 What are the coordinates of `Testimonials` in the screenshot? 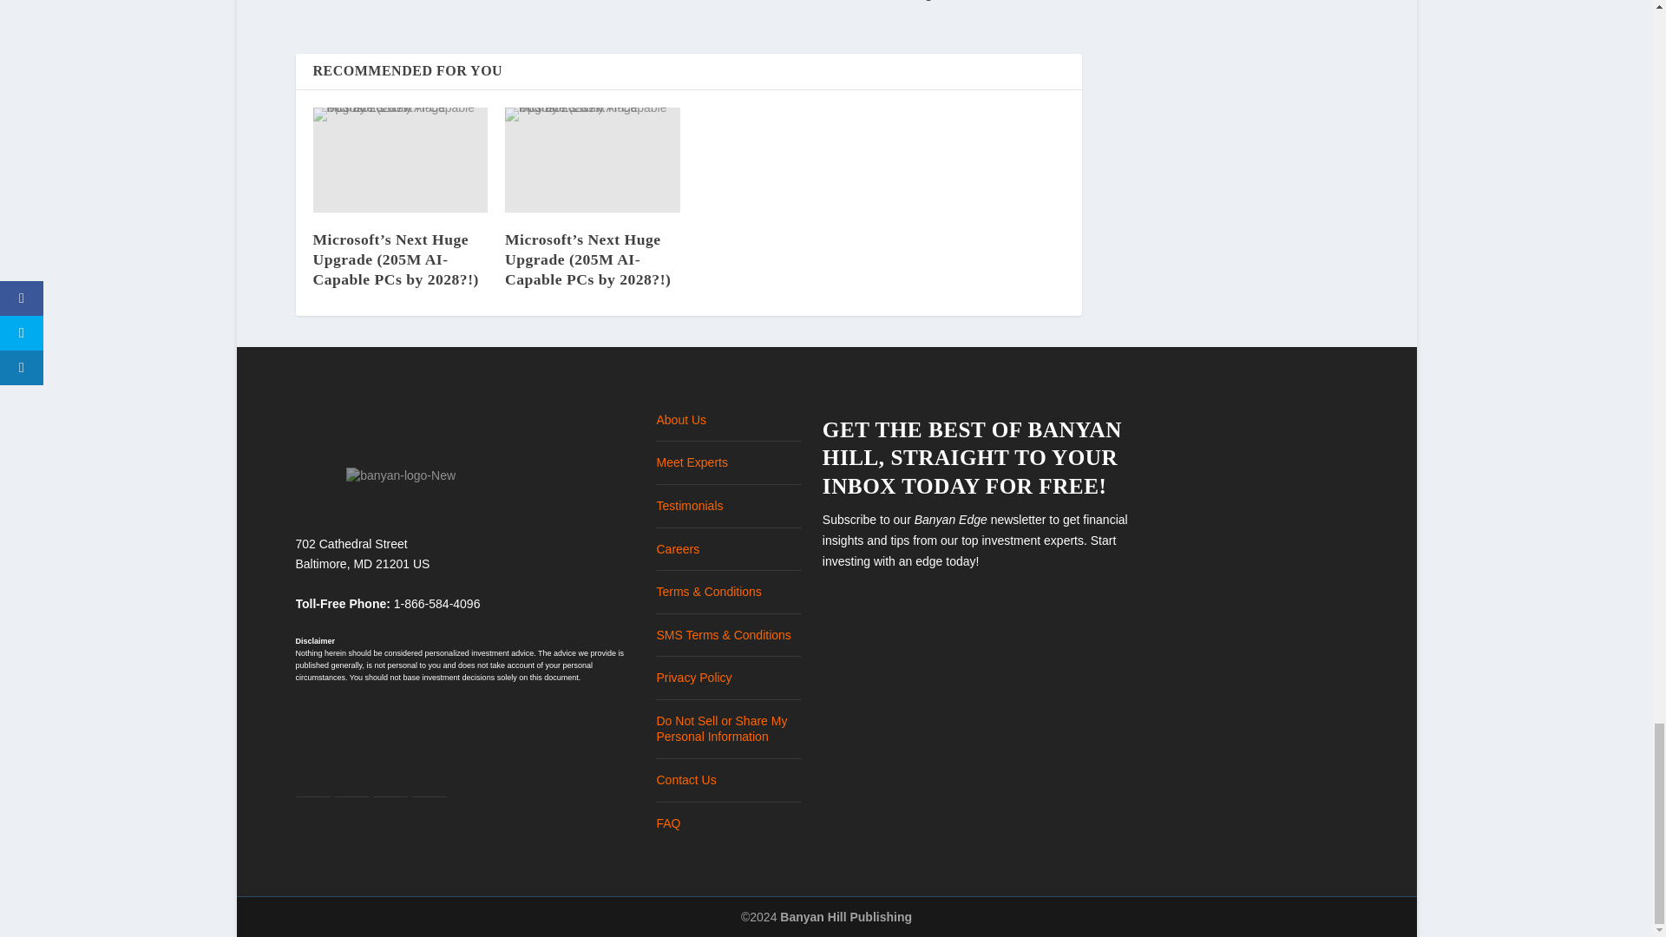 It's located at (689, 505).